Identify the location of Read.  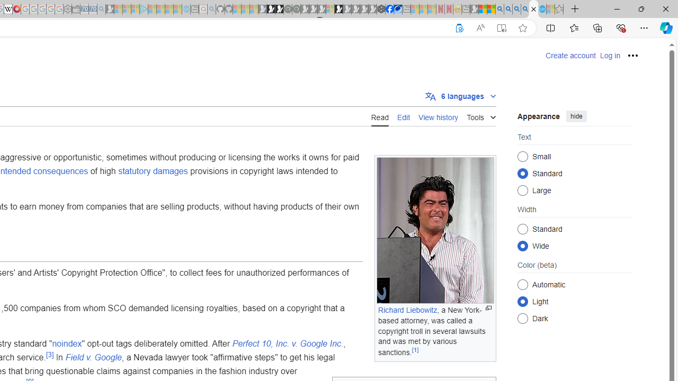
(379, 116).